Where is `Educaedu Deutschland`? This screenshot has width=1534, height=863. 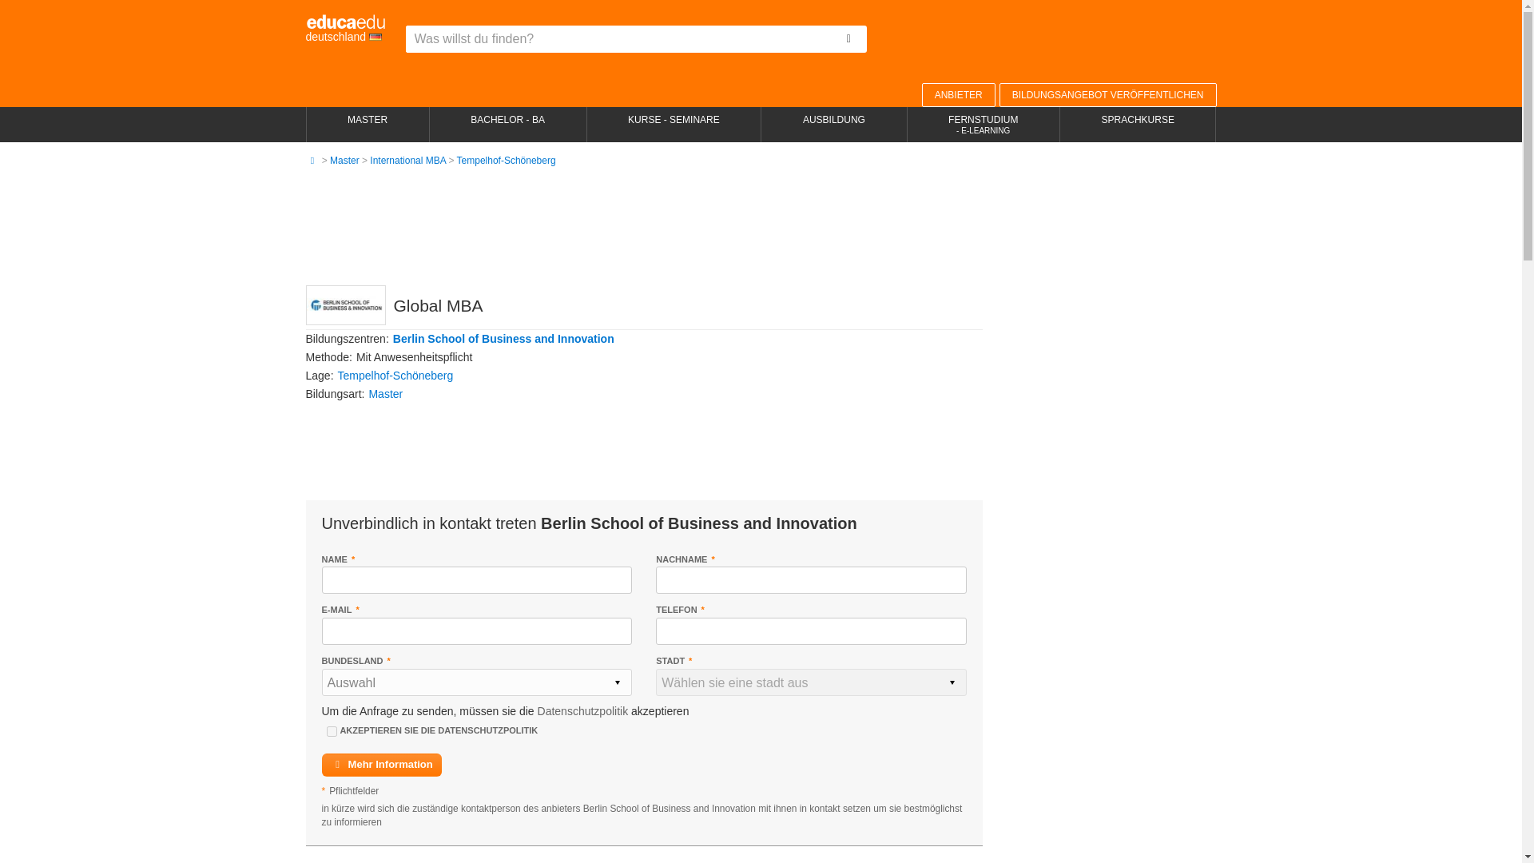 Educaedu Deutschland is located at coordinates (345, 28).